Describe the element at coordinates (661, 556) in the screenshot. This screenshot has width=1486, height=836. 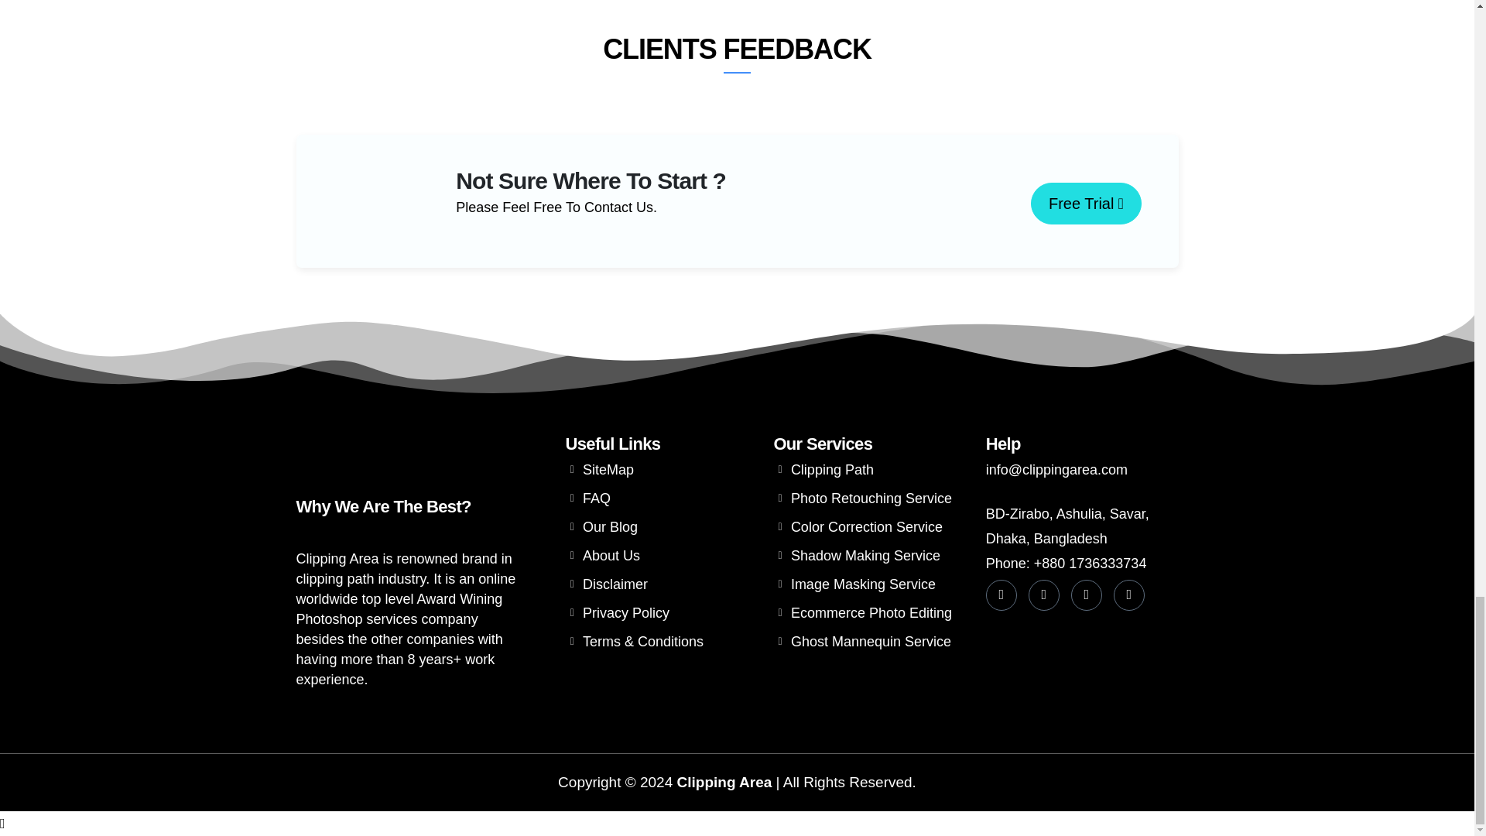
I see `About Us` at that location.